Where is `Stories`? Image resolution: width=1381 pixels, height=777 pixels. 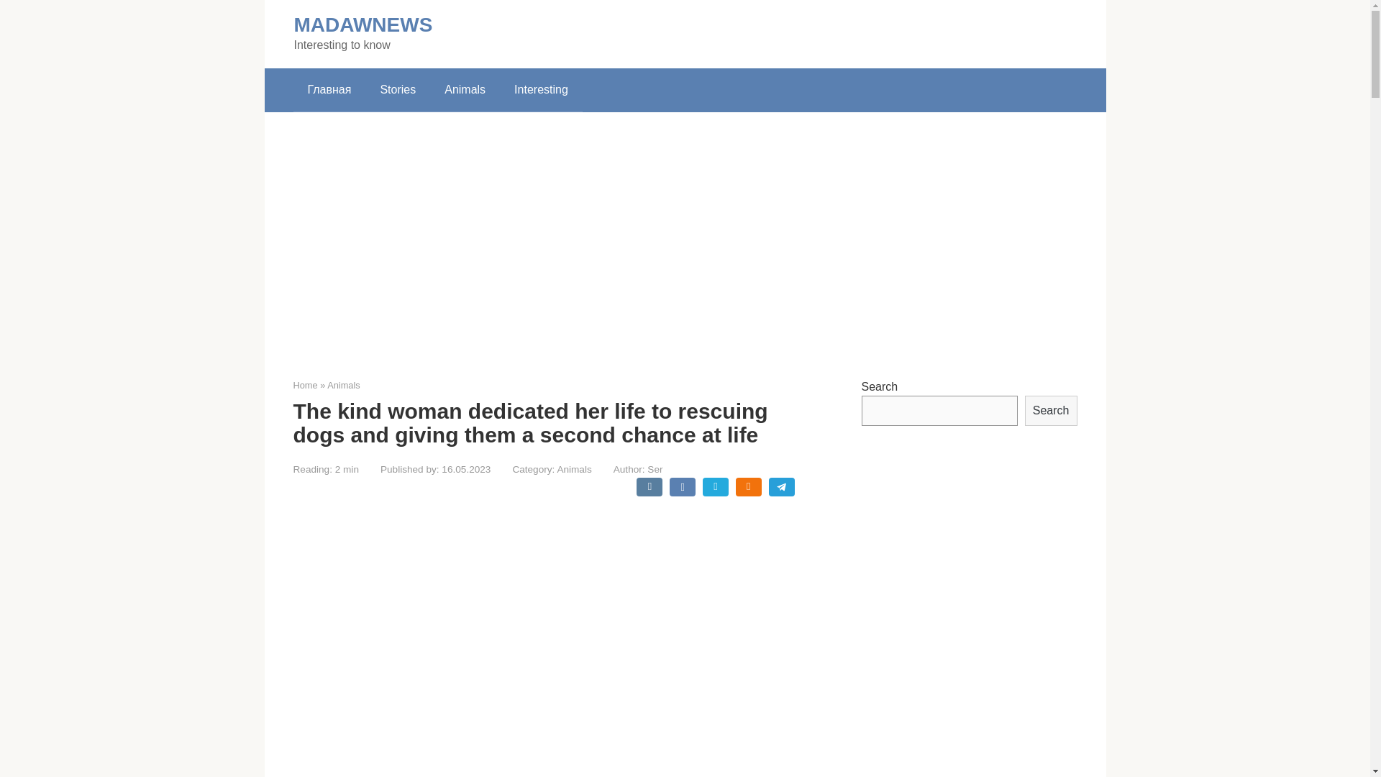
Stories is located at coordinates (397, 90).